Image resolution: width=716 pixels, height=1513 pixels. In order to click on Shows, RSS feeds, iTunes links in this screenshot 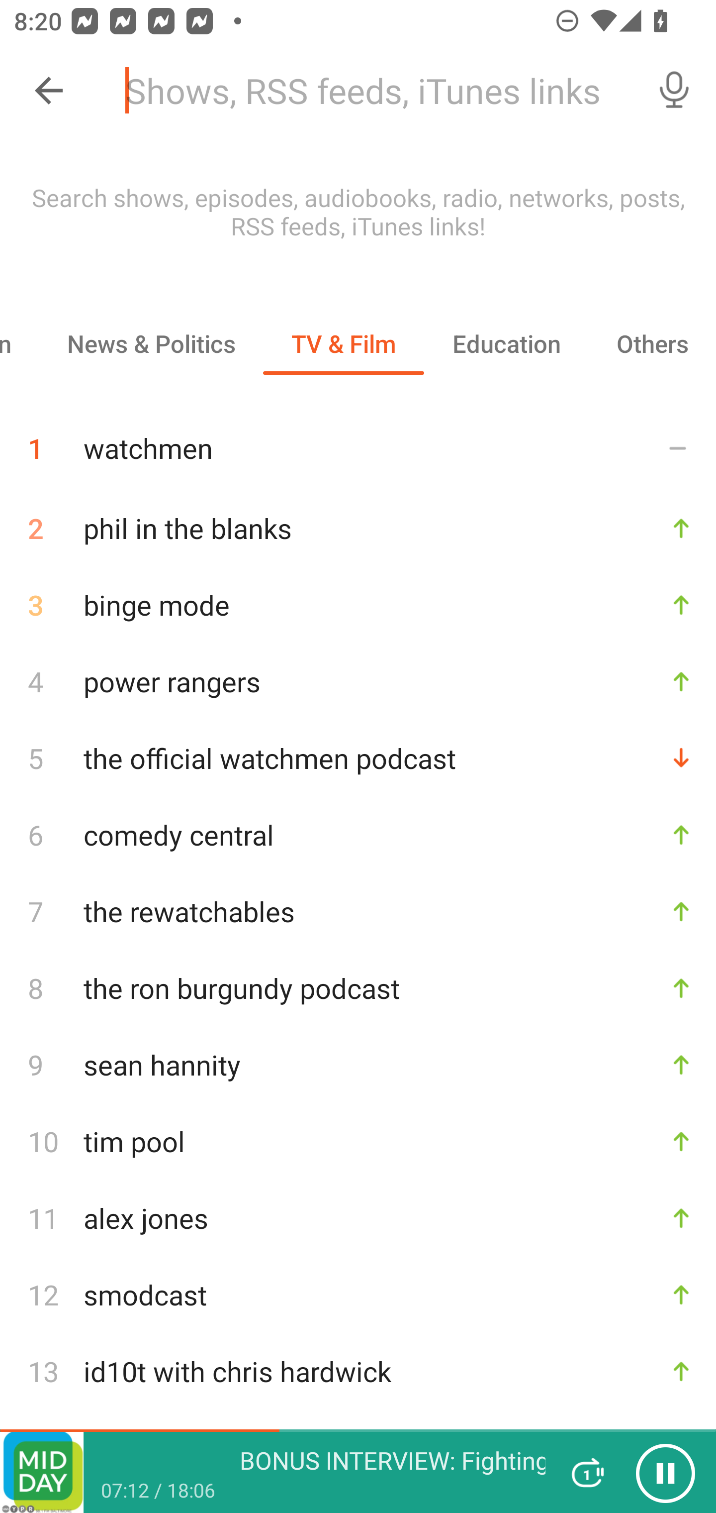, I will do `click(372, 91)`.